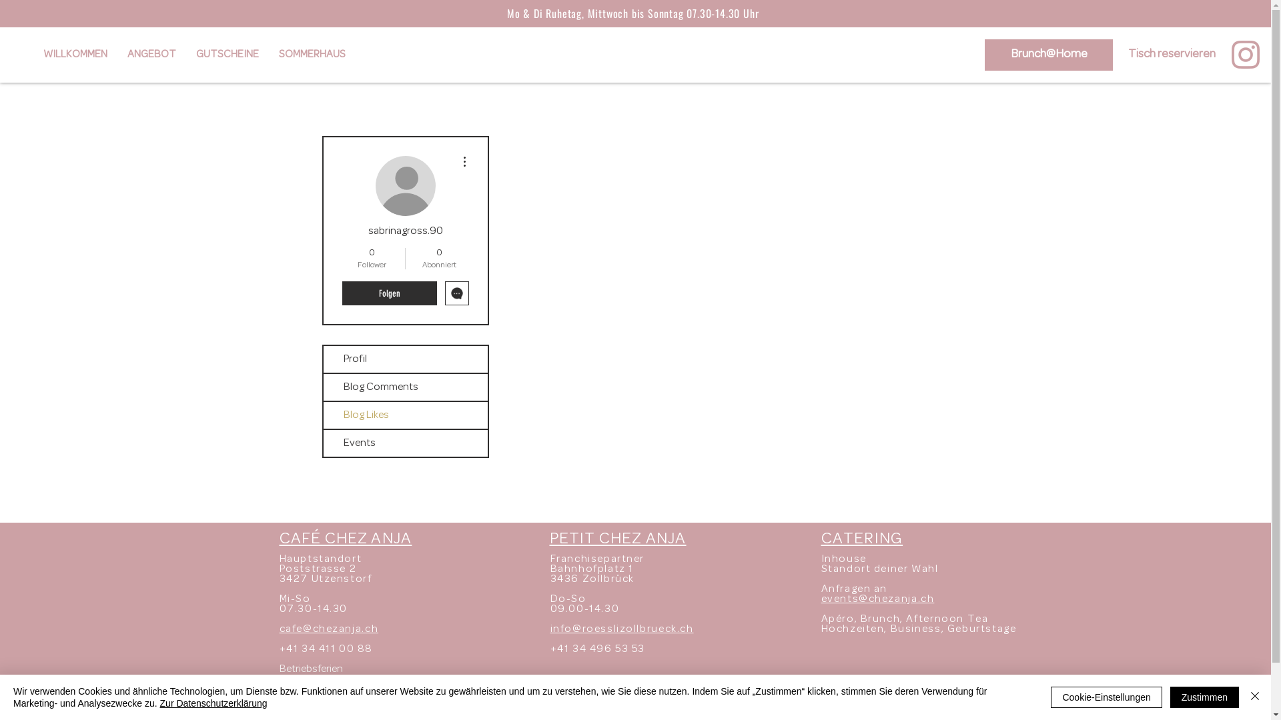  Describe the element at coordinates (877, 599) in the screenshot. I see `events@chezanja.ch` at that location.